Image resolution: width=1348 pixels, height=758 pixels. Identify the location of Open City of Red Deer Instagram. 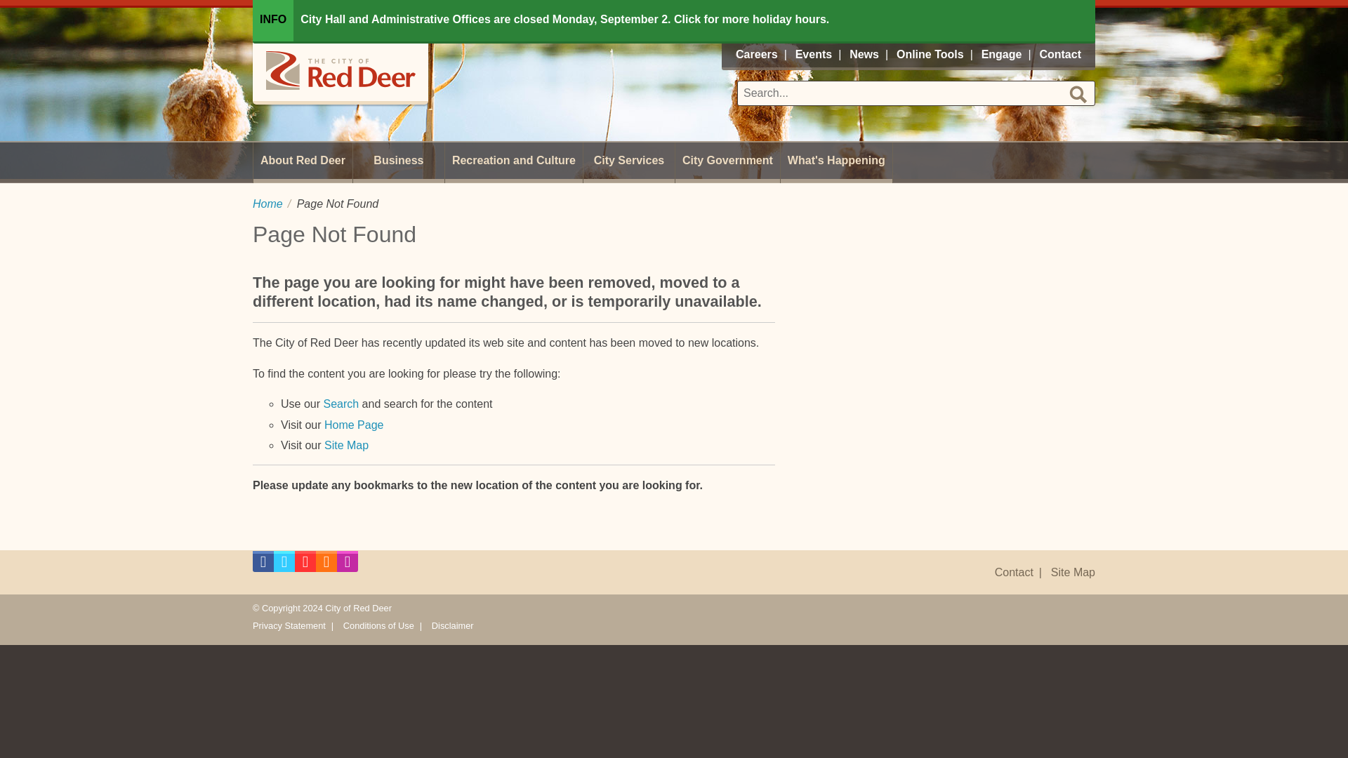
(348, 565).